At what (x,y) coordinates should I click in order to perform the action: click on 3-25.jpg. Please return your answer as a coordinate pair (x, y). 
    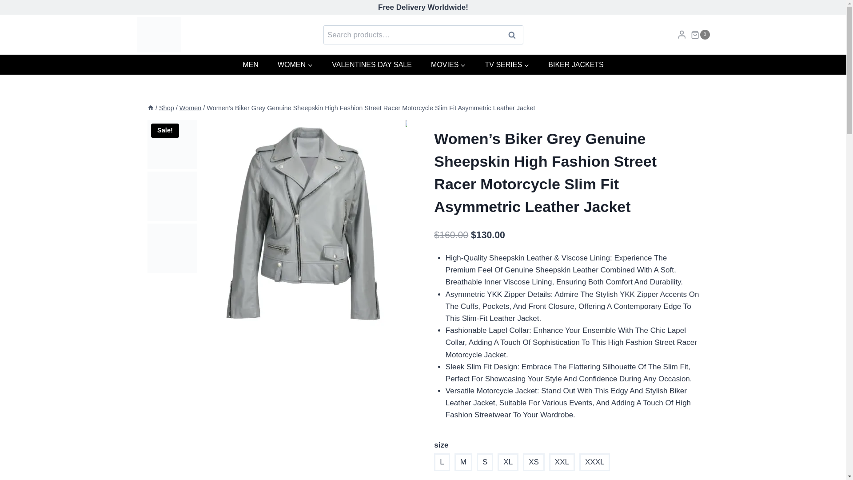
    Looking at the image, I should click on (509, 223).